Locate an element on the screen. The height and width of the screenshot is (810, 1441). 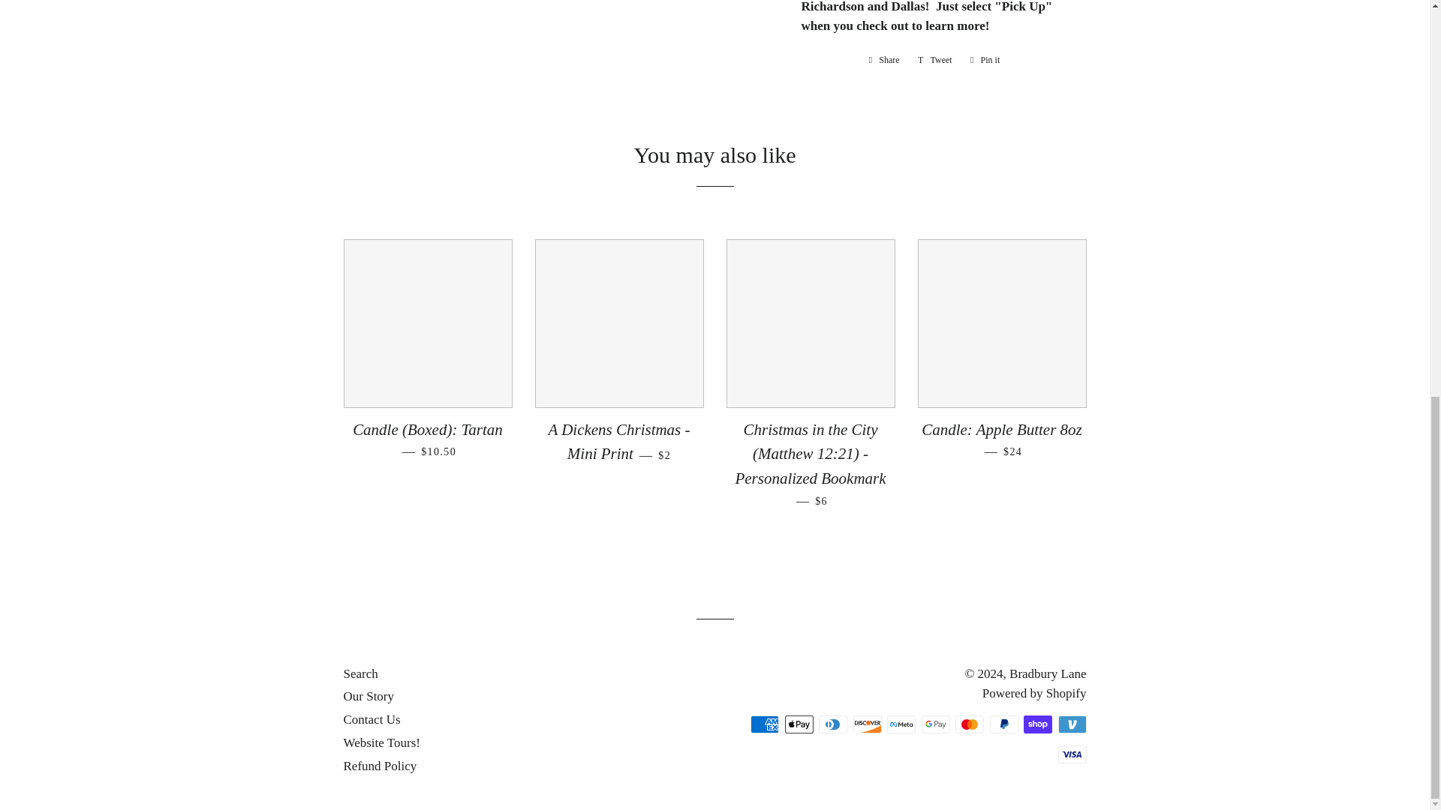
Tweet on Twitter is located at coordinates (935, 60).